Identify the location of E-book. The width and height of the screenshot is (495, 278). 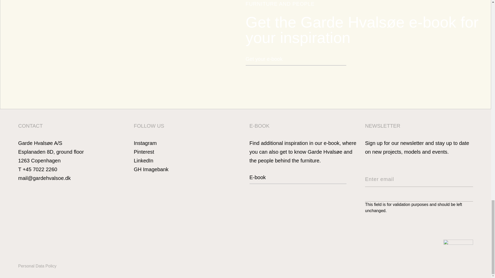
(298, 179).